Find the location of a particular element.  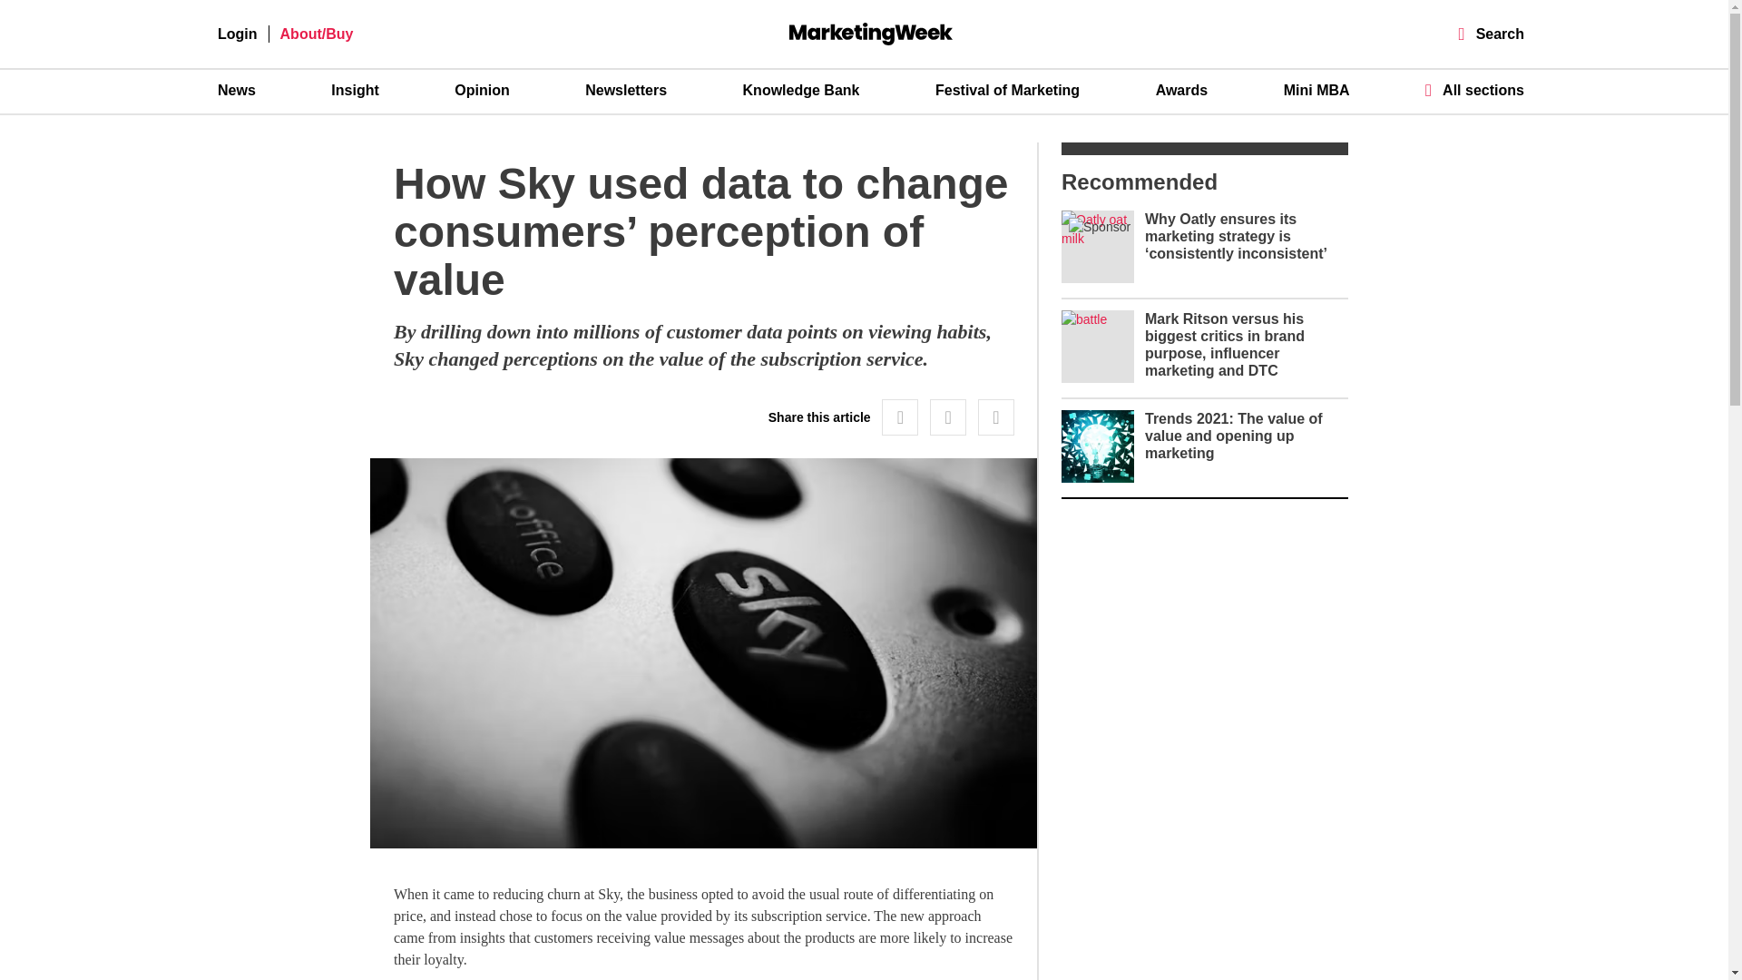

Opinion is located at coordinates (481, 91).